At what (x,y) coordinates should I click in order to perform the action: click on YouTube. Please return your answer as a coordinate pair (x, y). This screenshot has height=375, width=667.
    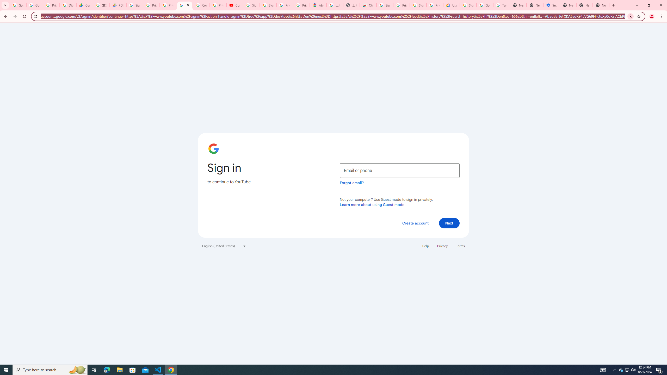
    Looking at the image, I should click on (185, 5).